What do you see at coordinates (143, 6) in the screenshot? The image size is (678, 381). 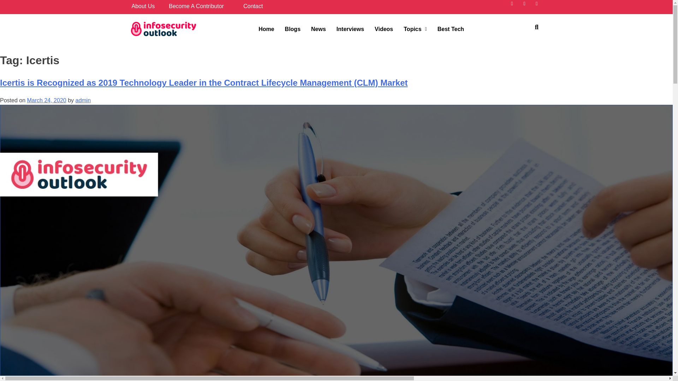 I see `About Us` at bounding box center [143, 6].